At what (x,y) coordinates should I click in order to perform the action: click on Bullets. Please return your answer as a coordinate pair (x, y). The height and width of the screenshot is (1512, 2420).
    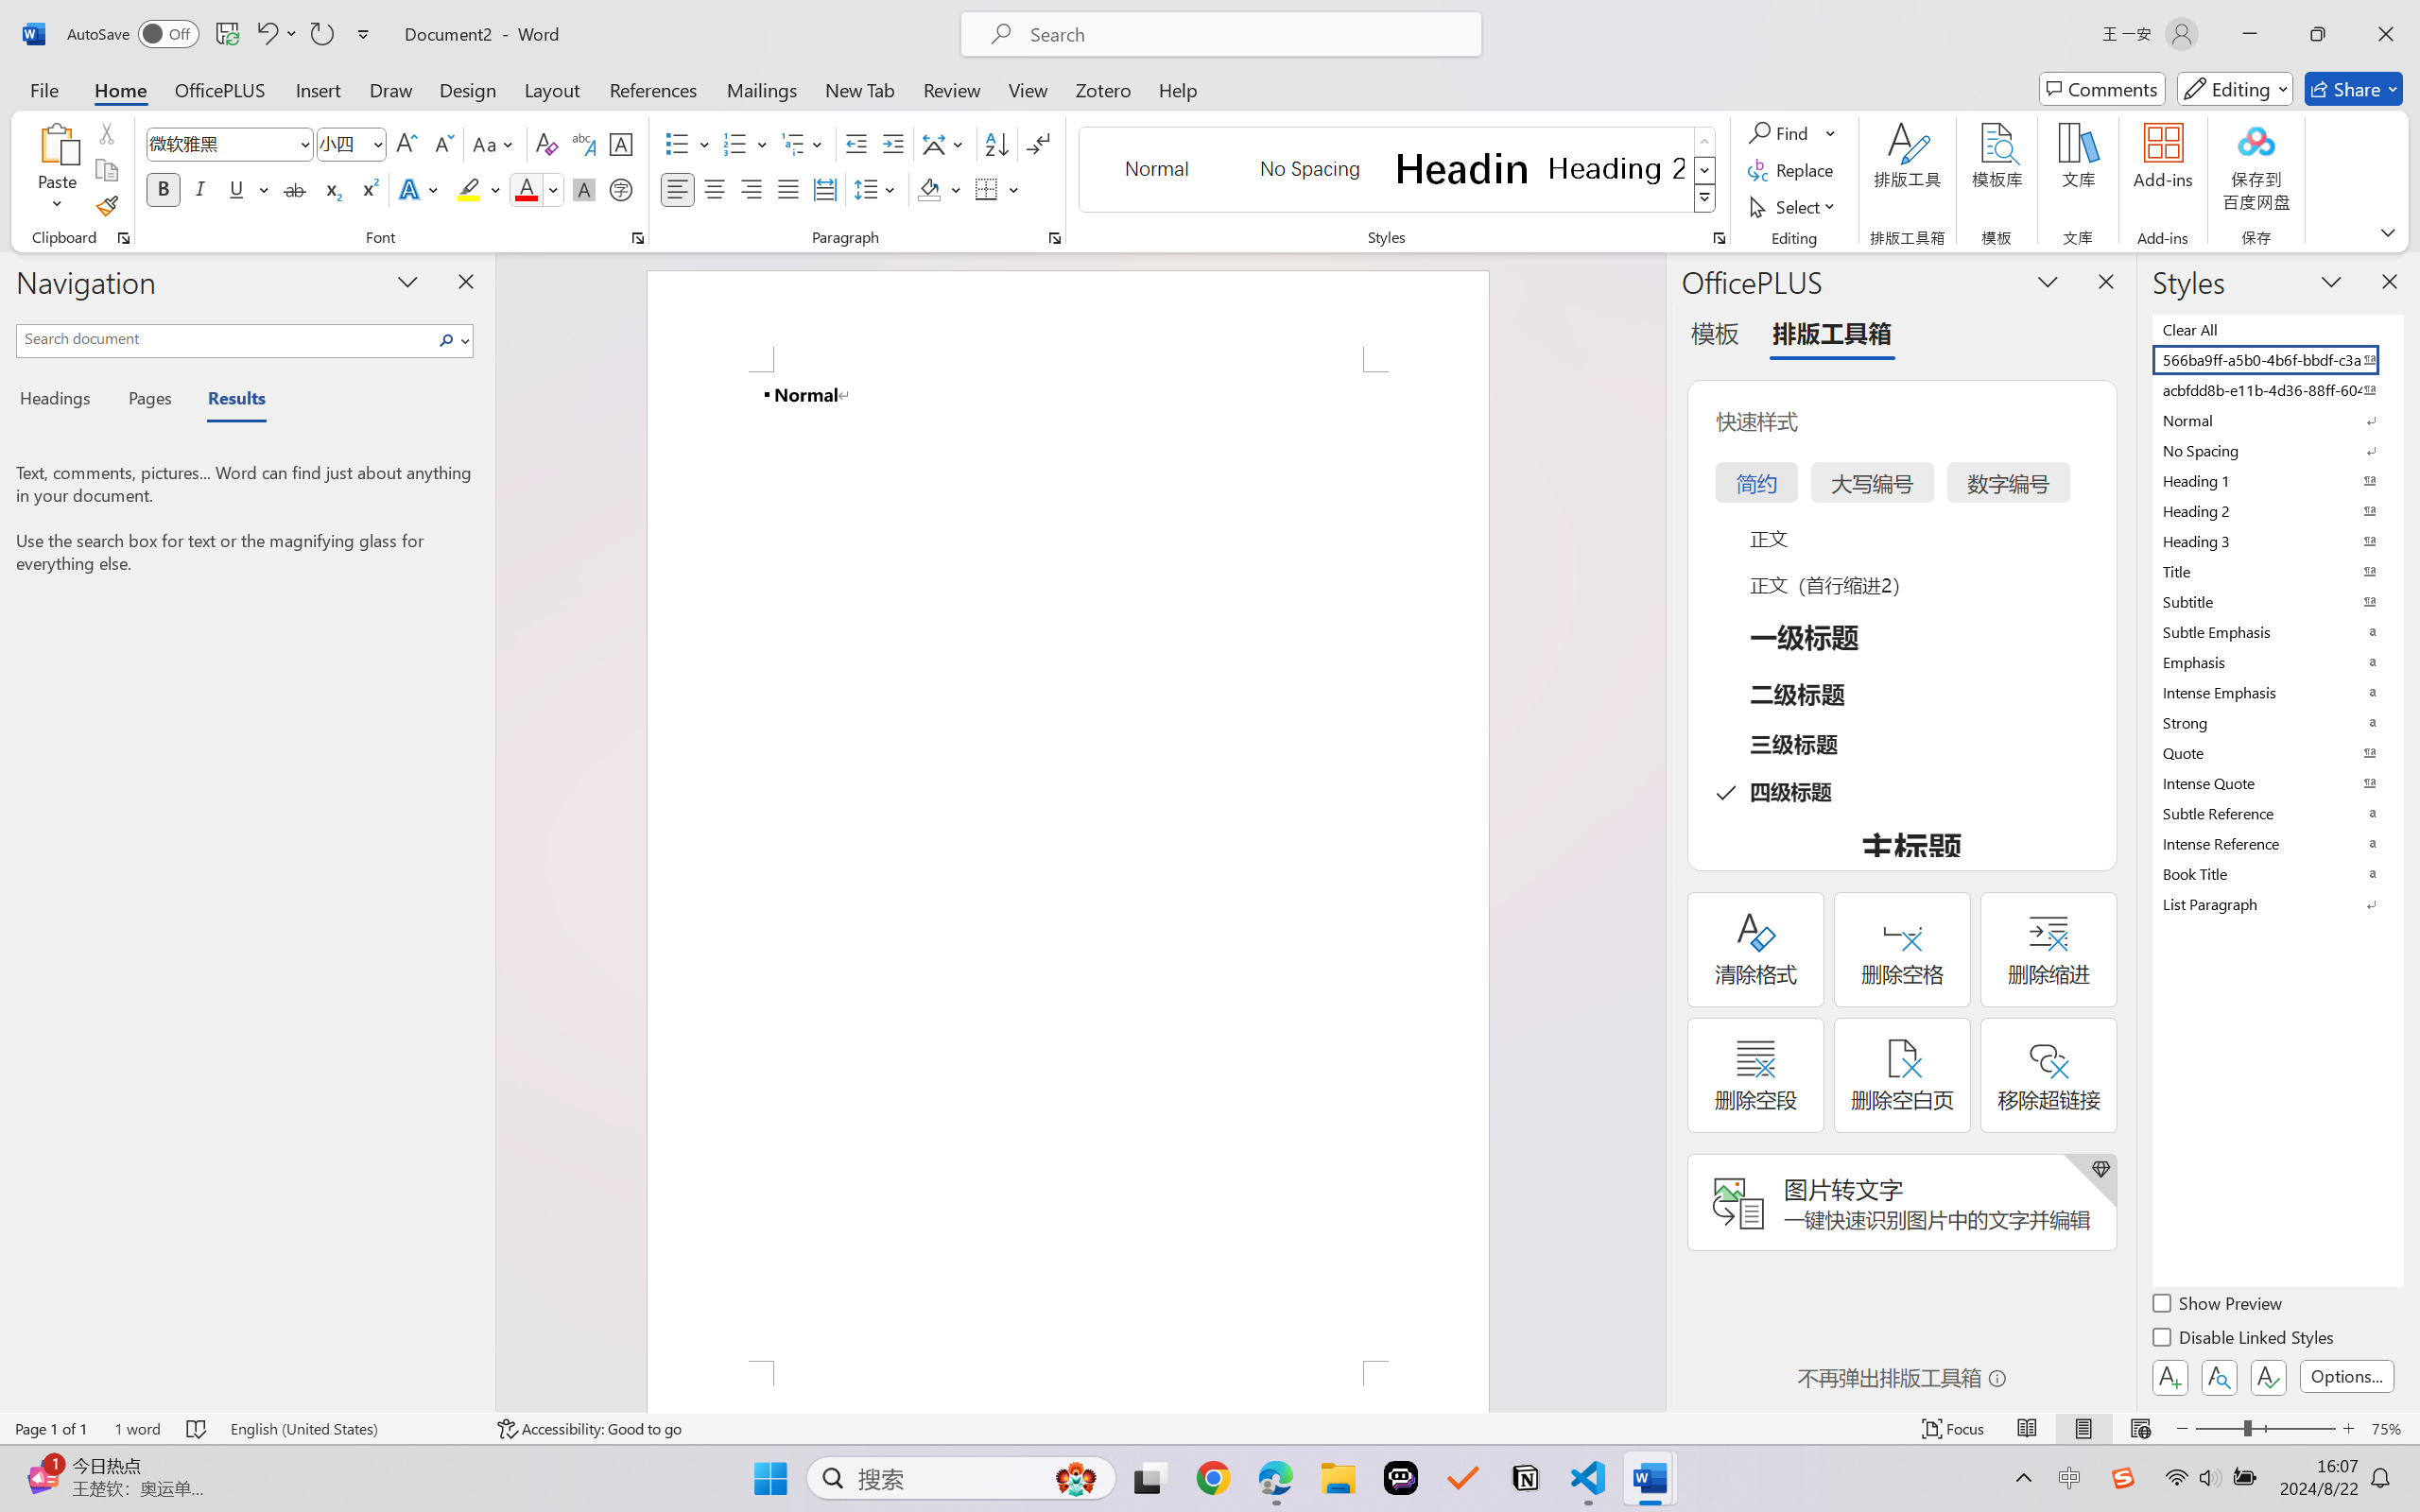
    Looking at the image, I should click on (677, 144).